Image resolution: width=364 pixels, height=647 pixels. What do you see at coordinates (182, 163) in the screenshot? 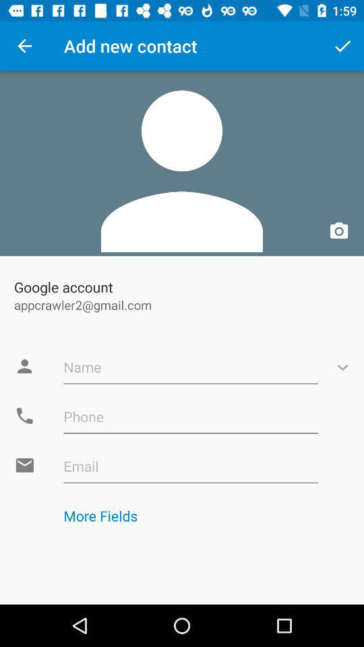
I see `choose the item above the google account app` at bounding box center [182, 163].